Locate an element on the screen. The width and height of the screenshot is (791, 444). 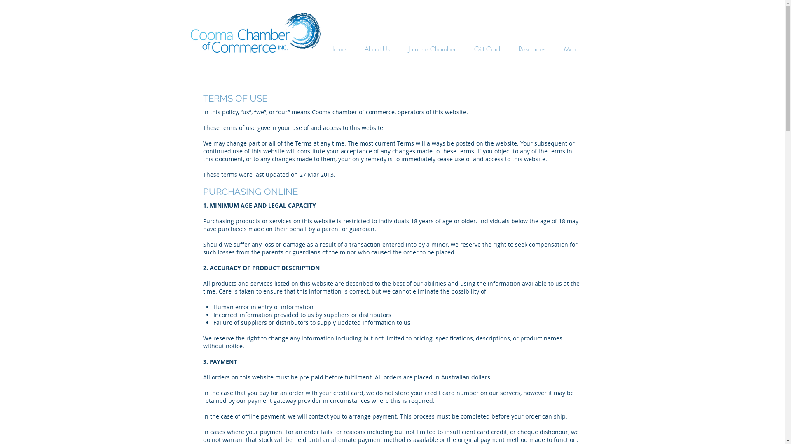
Join the Chamber is located at coordinates (432, 49).